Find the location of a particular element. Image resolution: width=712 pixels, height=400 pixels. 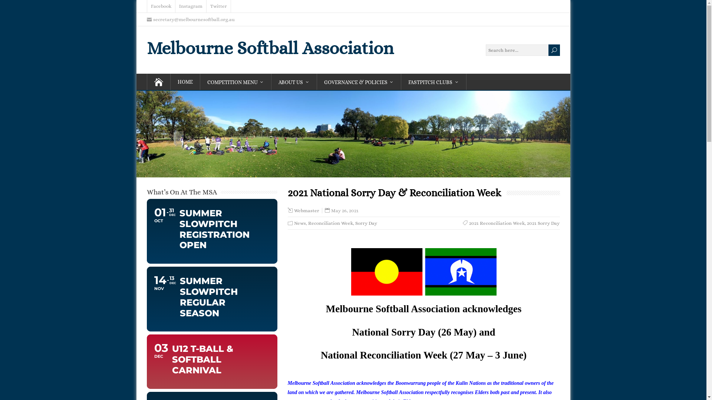

Twitter is located at coordinates (218, 6).